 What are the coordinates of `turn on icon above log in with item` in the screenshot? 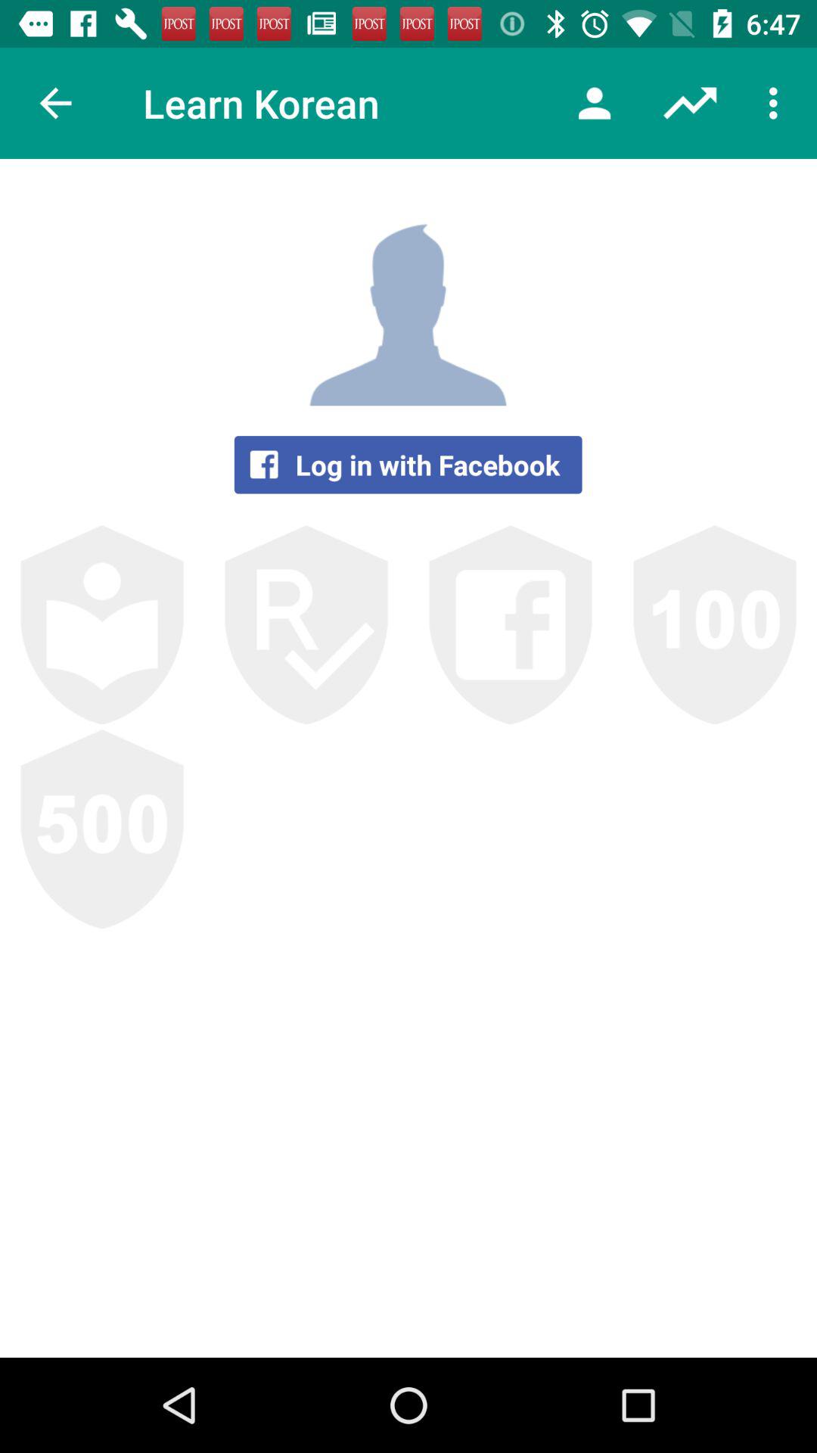 It's located at (595, 103).